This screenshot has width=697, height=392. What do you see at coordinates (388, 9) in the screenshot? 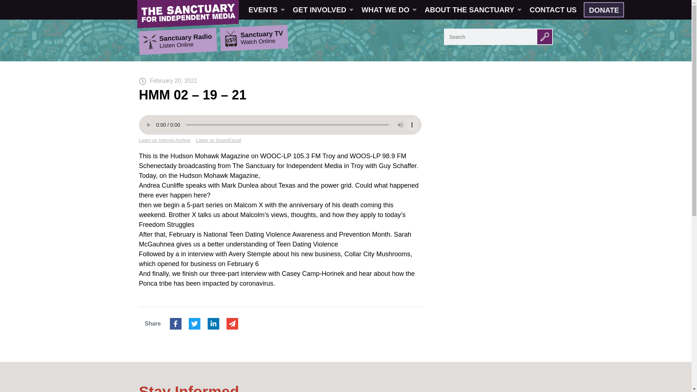
I see `WHAT WE DO` at bounding box center [388, 9].